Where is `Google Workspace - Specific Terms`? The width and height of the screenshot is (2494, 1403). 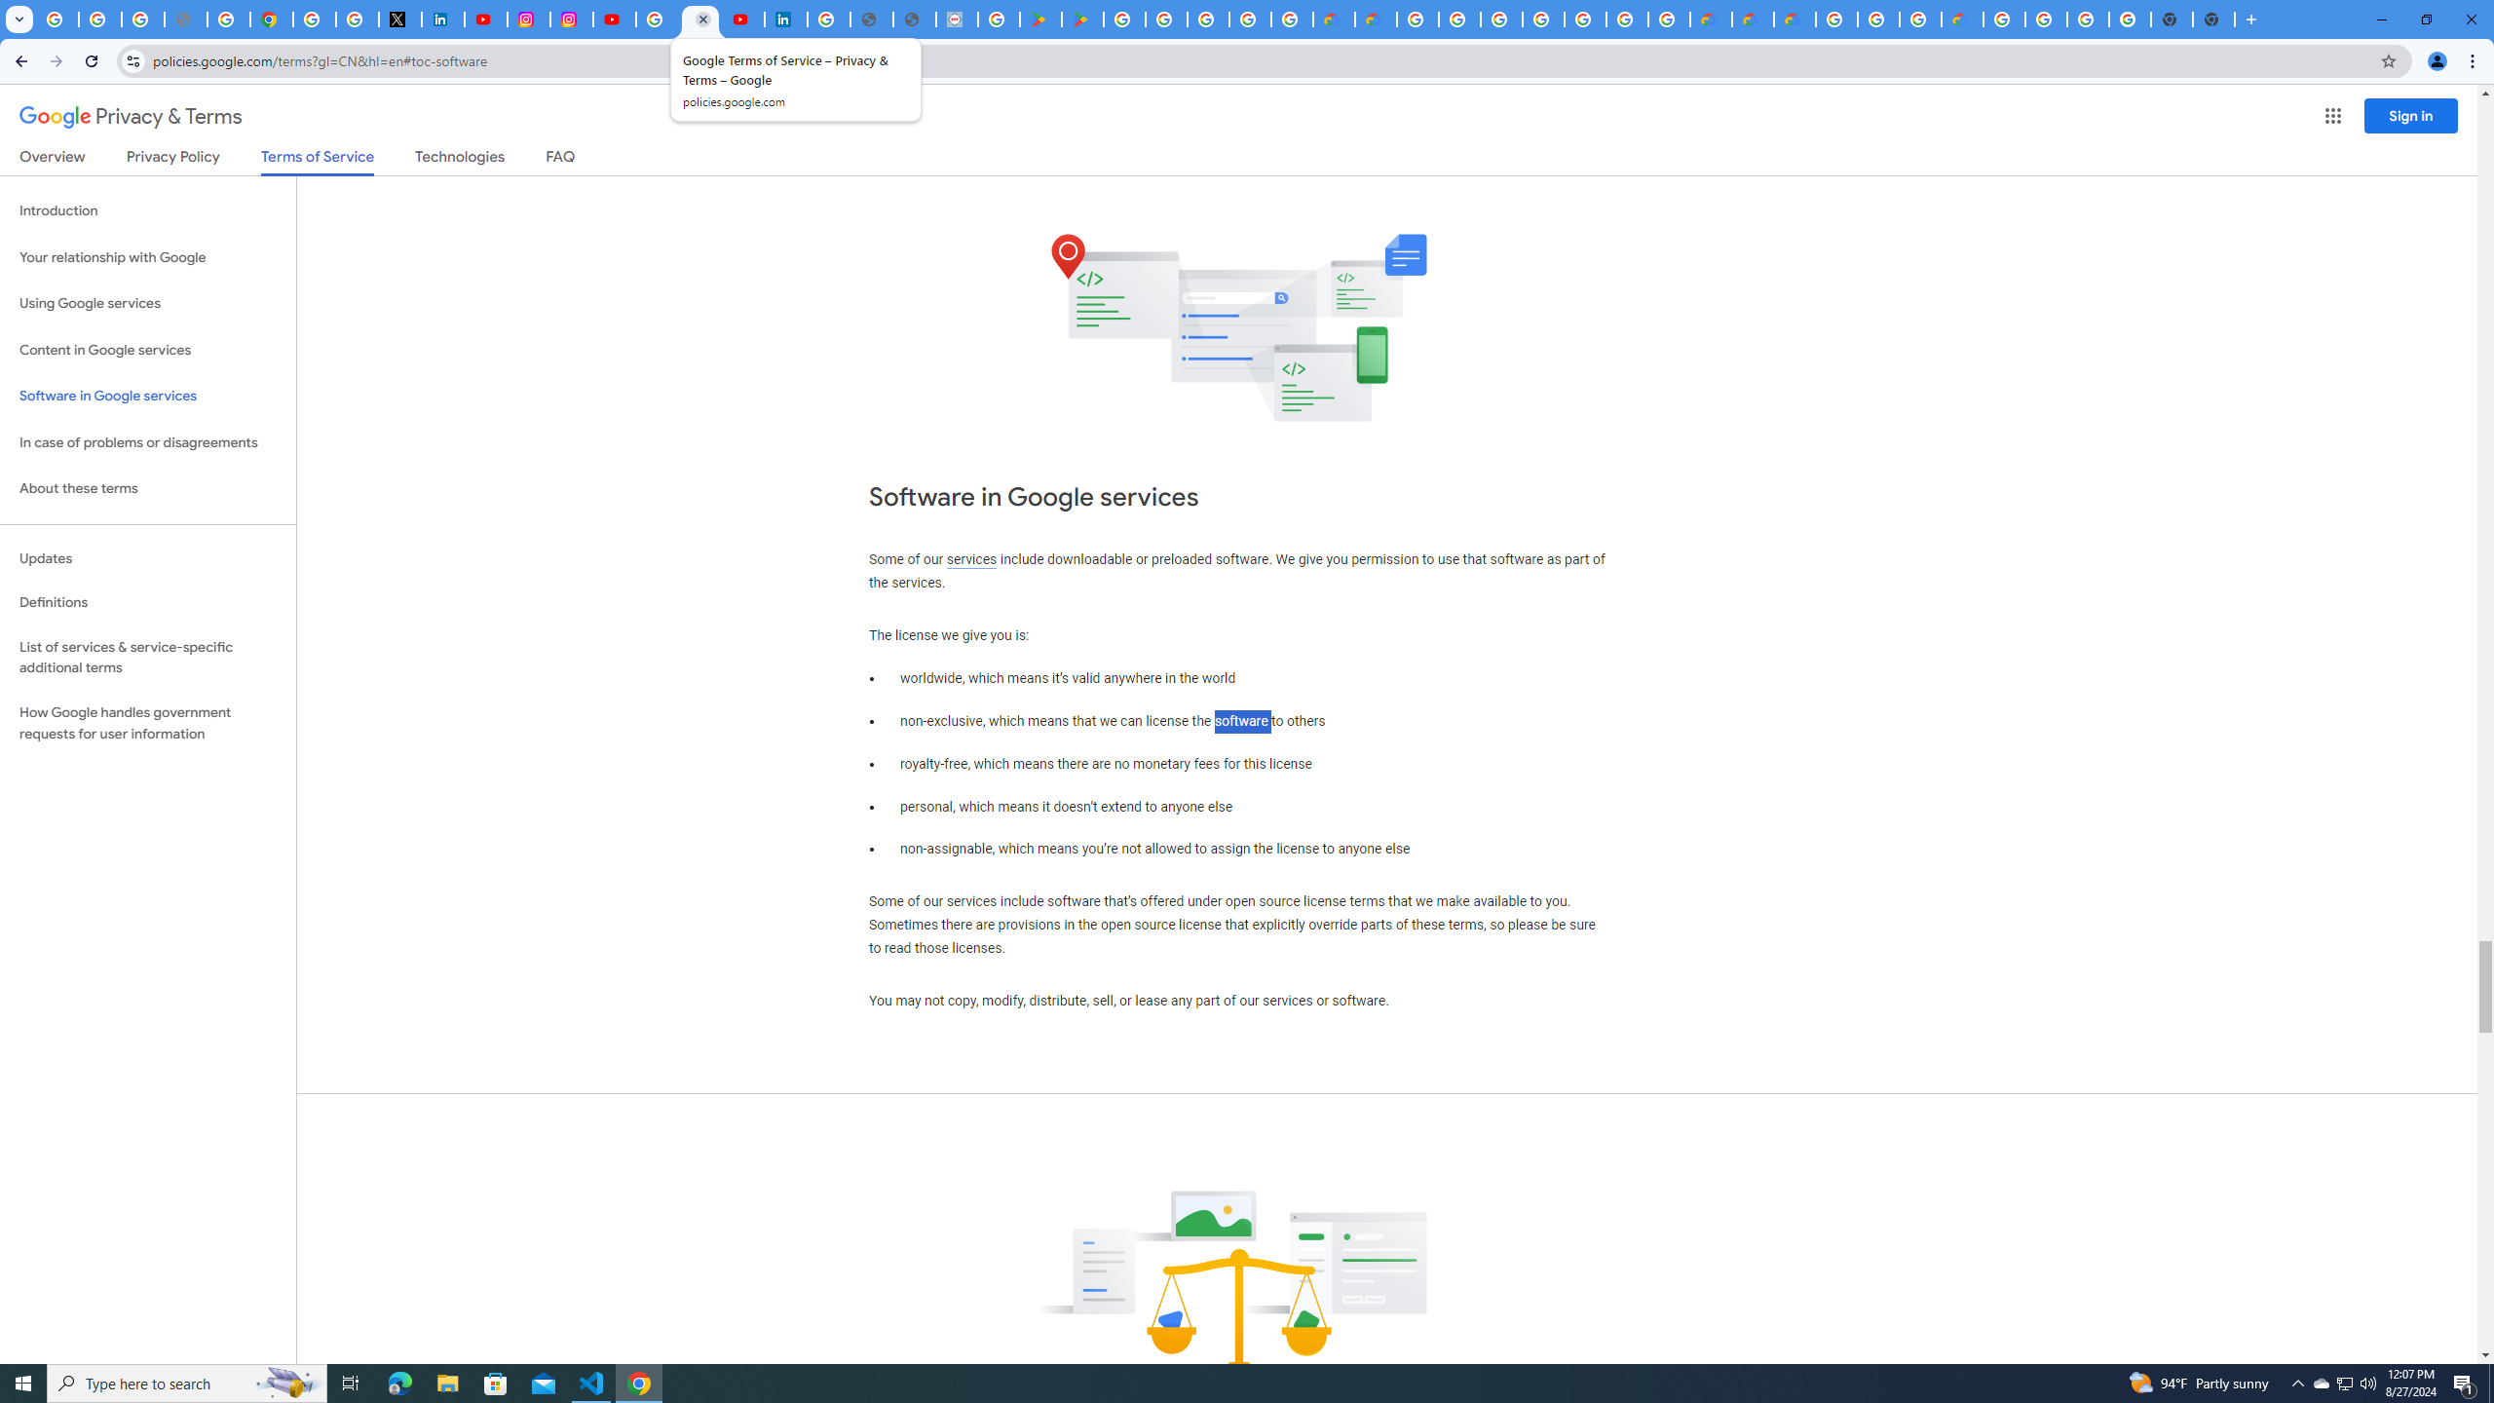
Google Workspace - Specific Terms is located at coordinates (1249, 19).